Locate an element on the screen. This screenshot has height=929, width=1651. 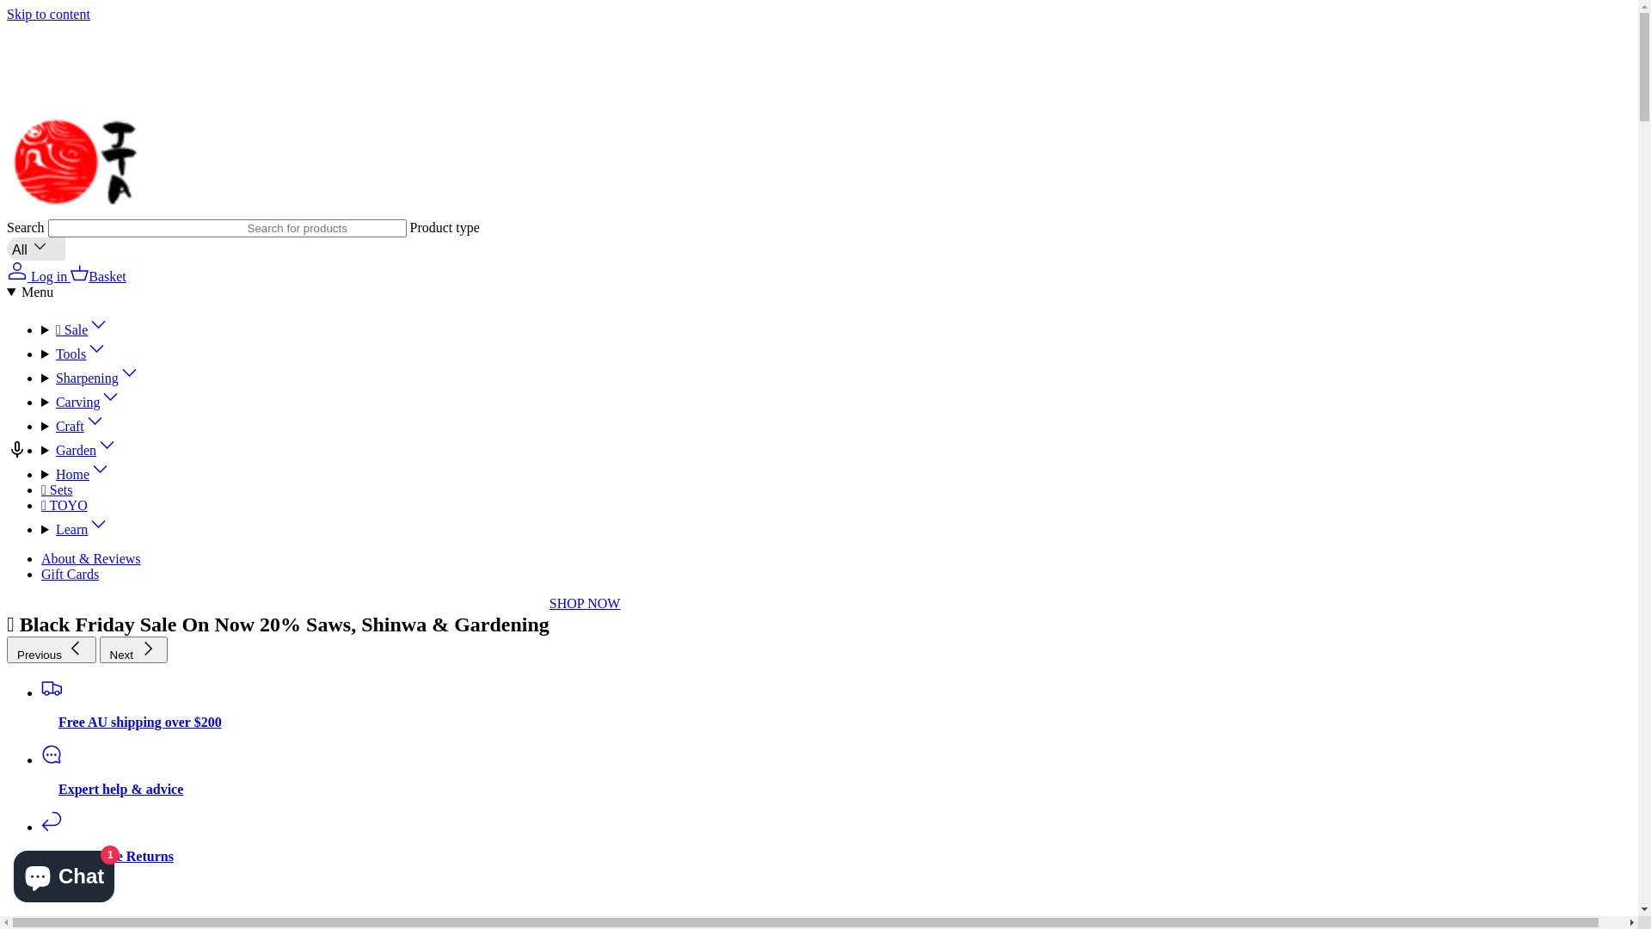
Craft is located at coordinates (81, 427).